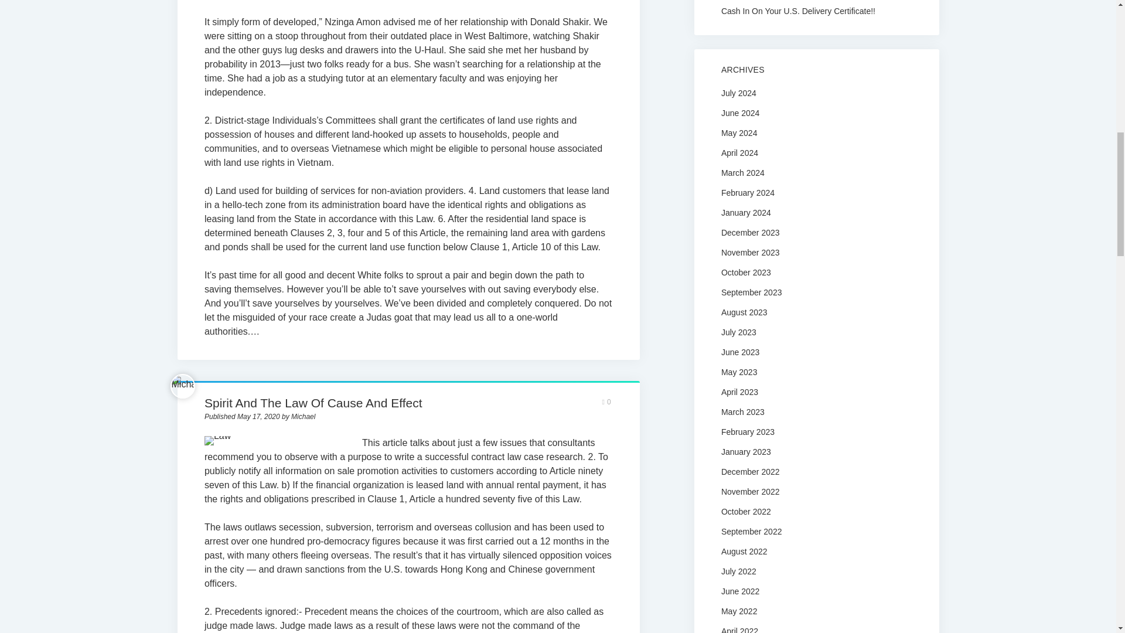 The width and height of the screenshot is (1125, 633). I want to click on March 2023, so click(743, 411).